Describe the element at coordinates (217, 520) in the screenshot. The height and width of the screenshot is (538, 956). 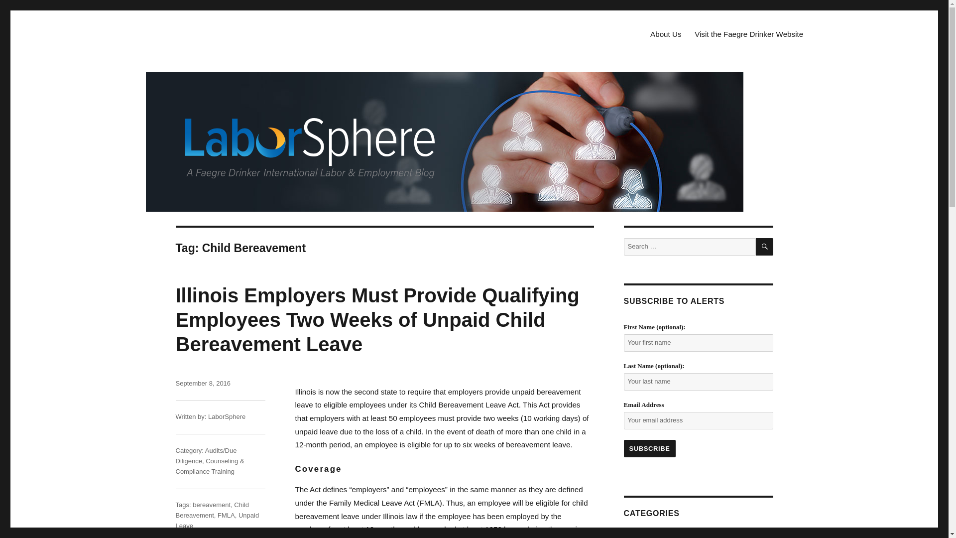
I see `Unpaid Leave` at that location.